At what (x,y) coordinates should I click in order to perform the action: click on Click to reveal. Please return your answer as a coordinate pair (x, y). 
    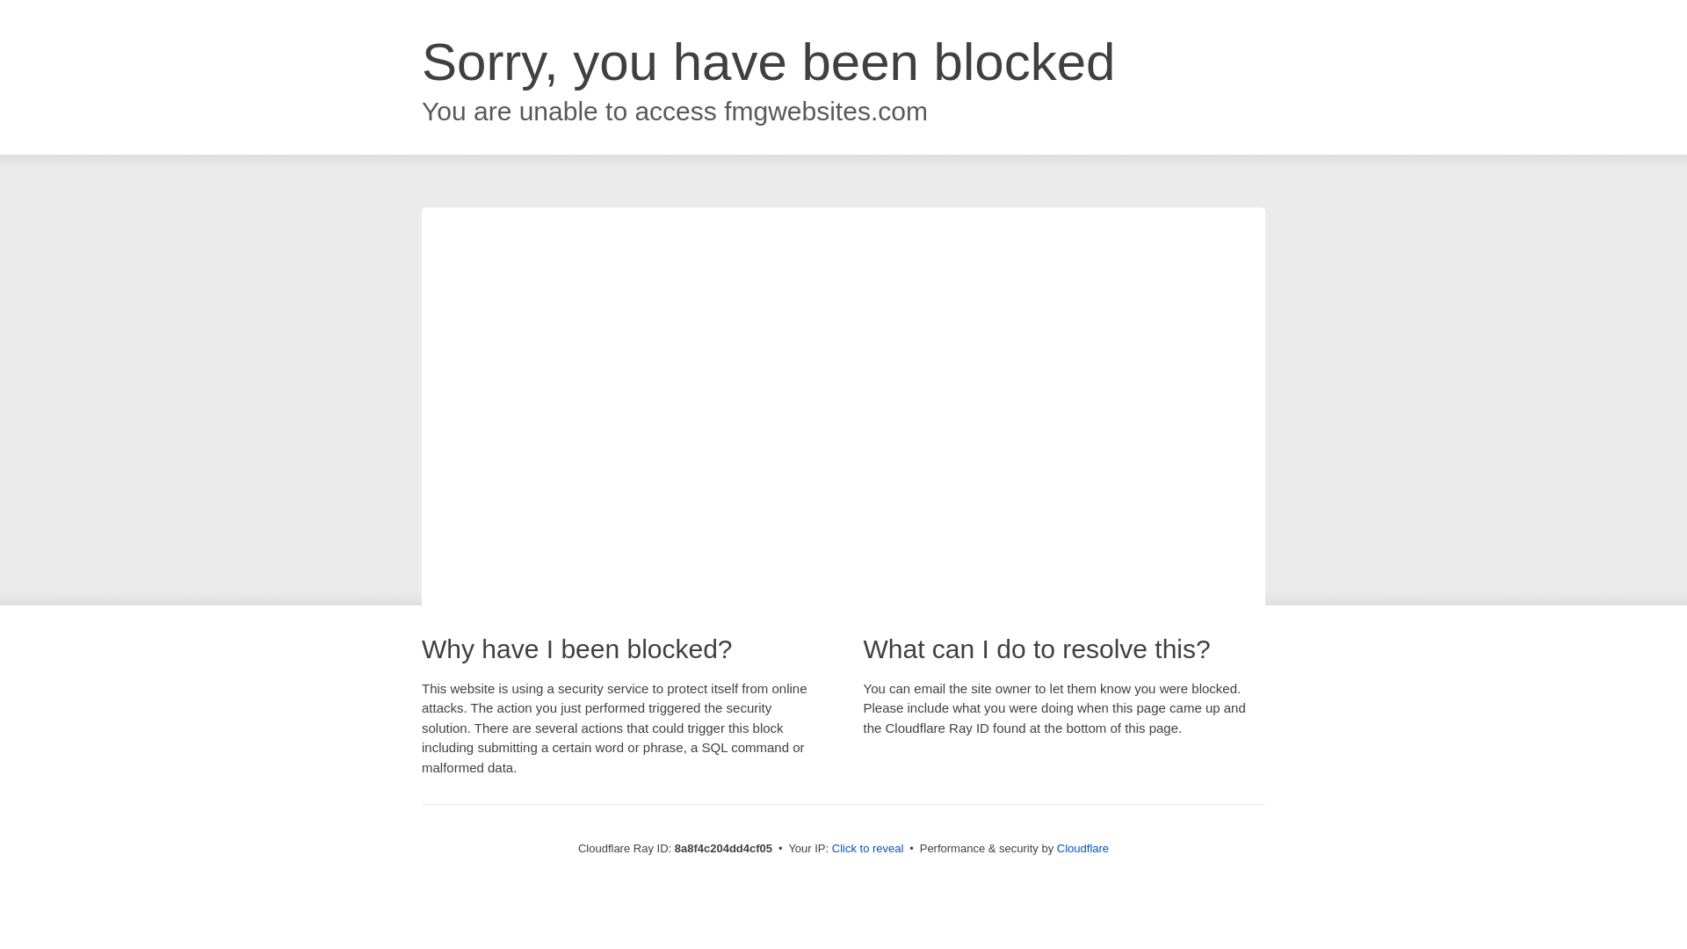
    Looking at the image, I should click on (868, 849).